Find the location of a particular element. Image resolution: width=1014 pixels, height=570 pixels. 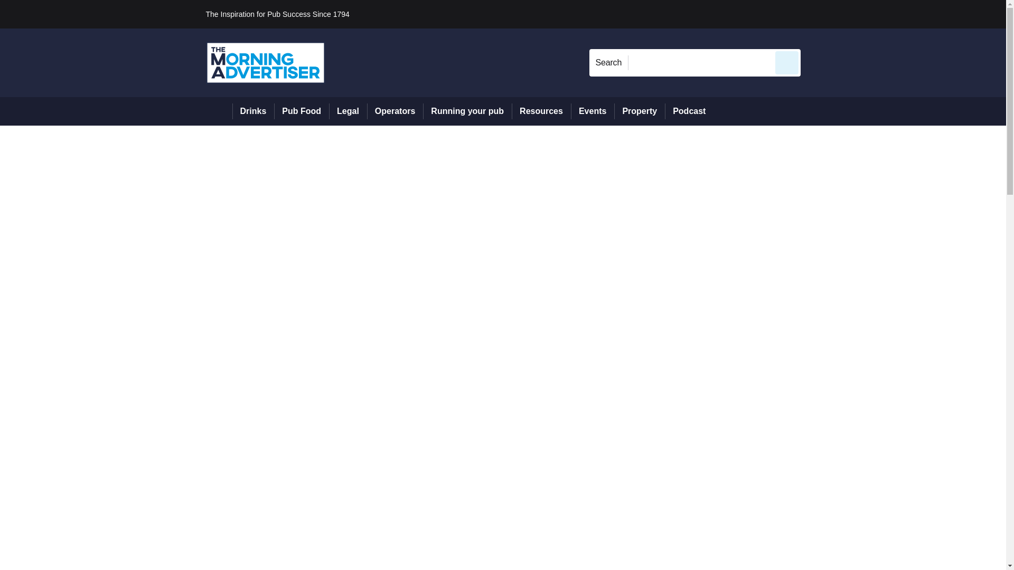

Drinks is located at coordinates (253, 111).